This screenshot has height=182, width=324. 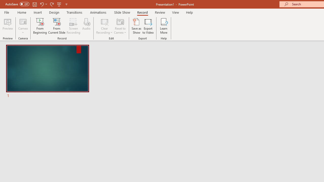 What do you see at coordinates (148, 26) in the screenshot?
I see `Export to Video` at bounding box center [148, 26].